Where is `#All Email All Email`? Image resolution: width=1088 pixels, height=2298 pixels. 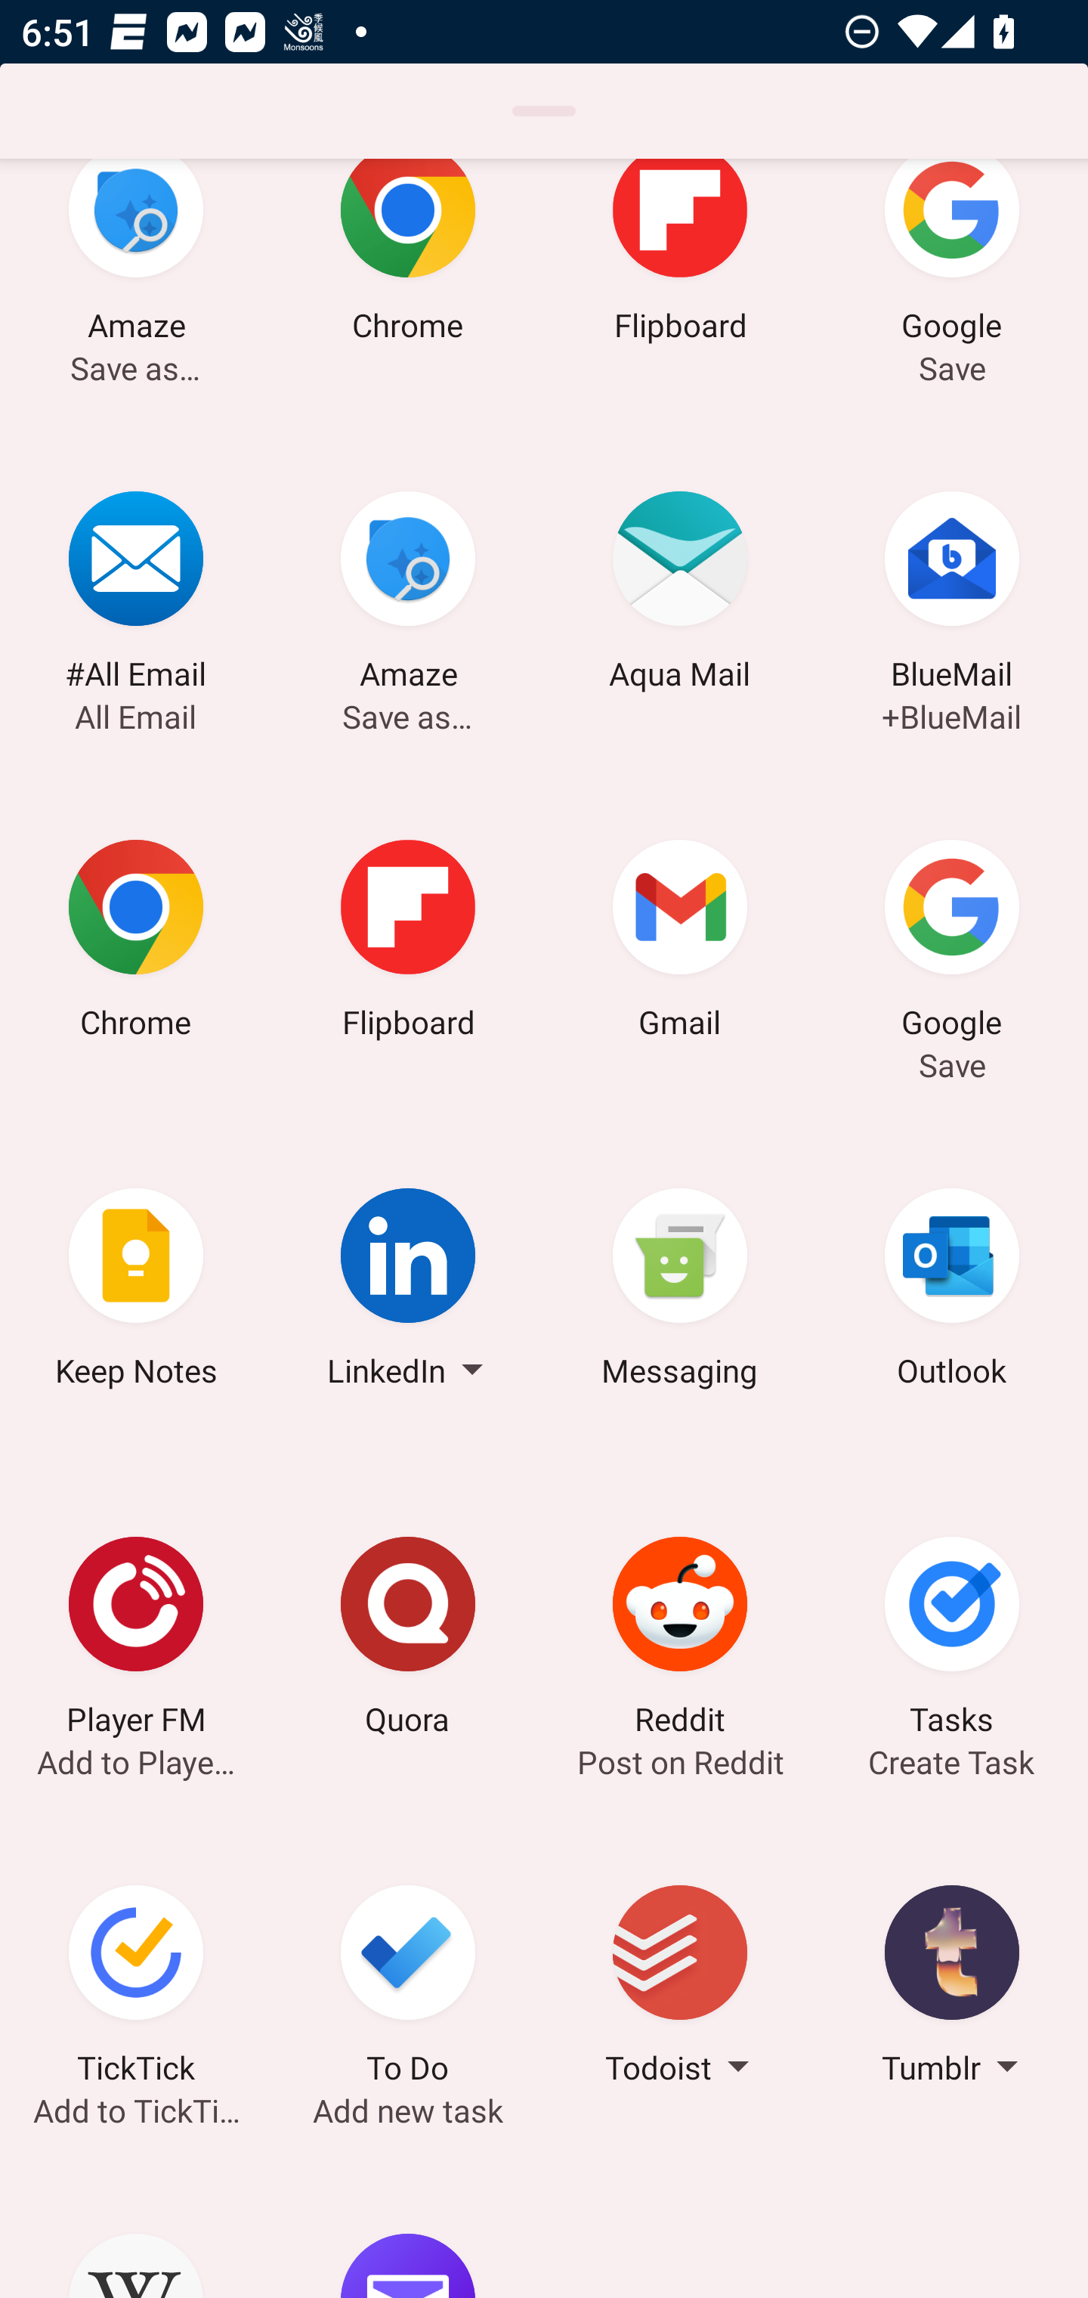 #All Email All Email is located at coordinates (136, 595).